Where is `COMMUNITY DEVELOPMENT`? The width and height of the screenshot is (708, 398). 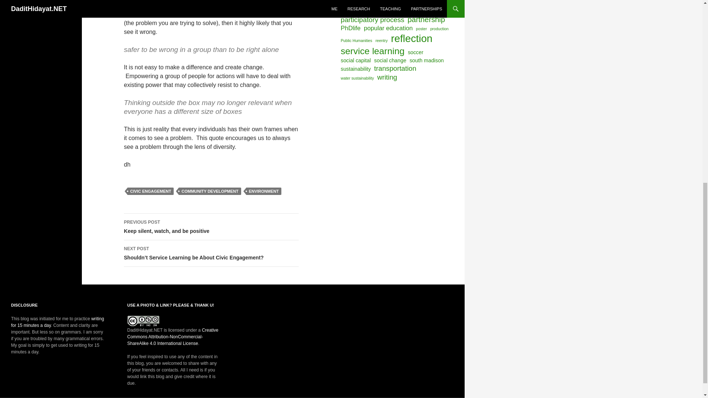
COMMUNITY DEVELOPMENT is located at coordinates (211, 227).